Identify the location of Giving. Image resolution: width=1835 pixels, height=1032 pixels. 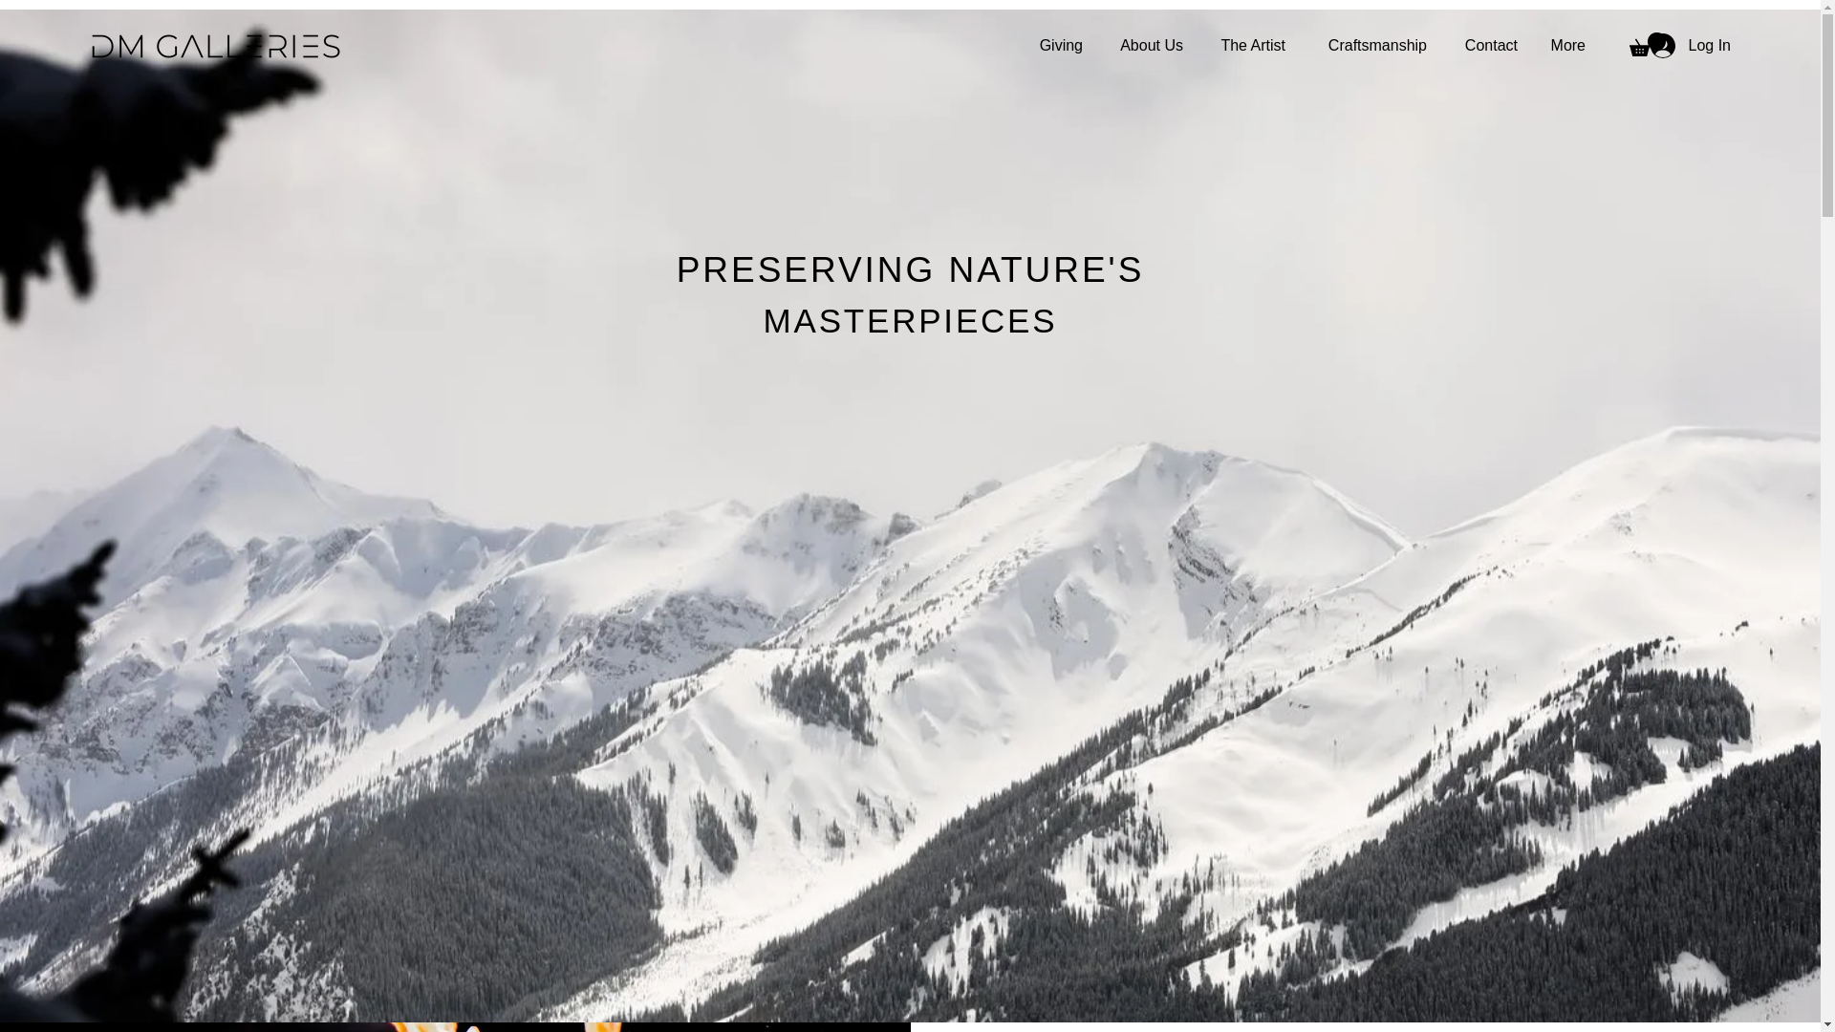
(1059, 46).